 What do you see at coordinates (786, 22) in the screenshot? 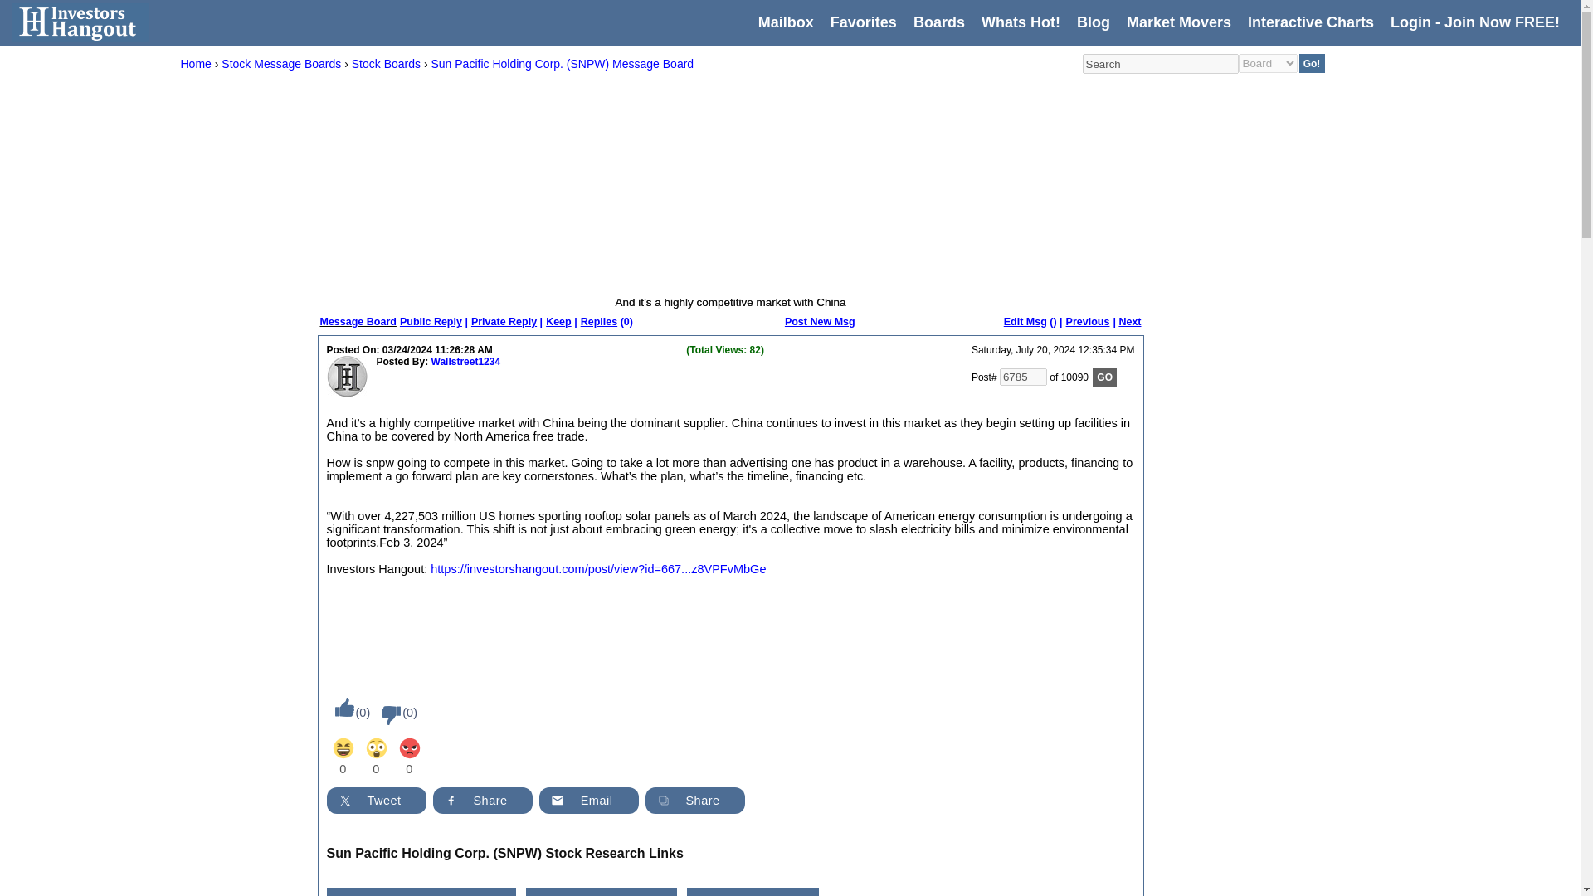
I see `Mailbox` at bounding box center [786, 22].